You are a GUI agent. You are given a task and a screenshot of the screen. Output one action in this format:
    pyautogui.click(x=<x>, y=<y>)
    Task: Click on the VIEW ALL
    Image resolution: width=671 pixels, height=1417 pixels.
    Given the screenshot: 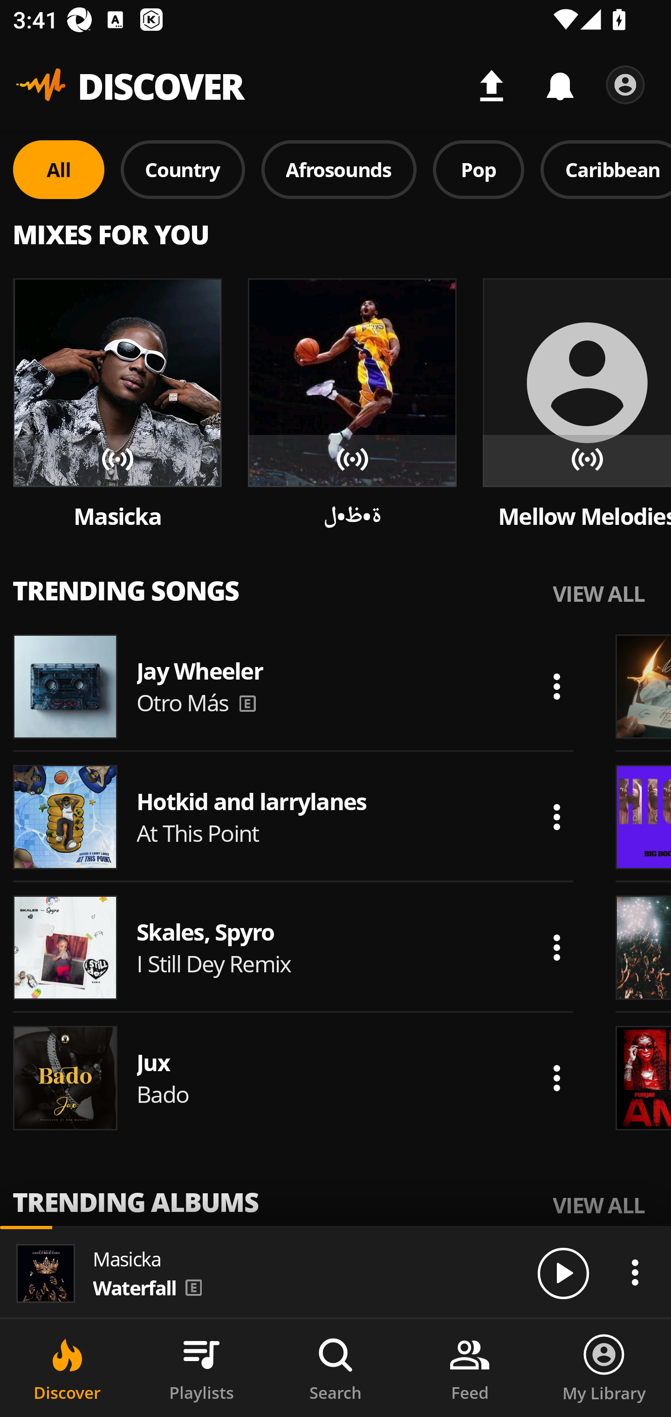 What is the action you would take?
    pyautogui.click(x=598, y=593)
    